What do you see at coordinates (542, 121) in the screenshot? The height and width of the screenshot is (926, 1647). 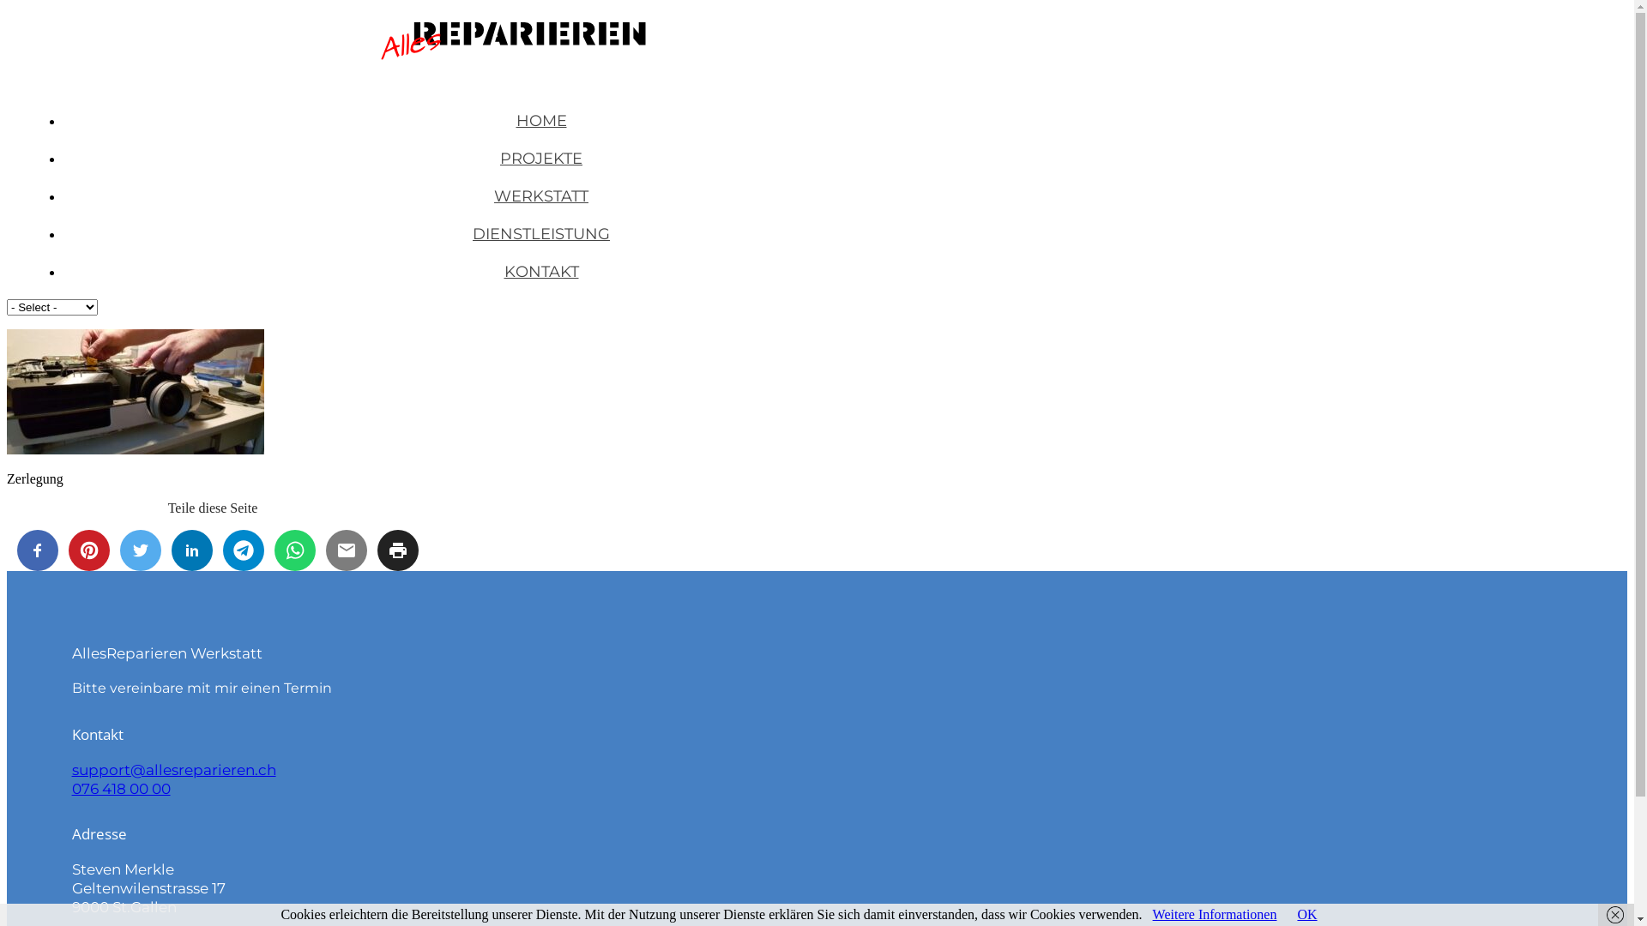 I see `HOME` at bounding box center [542, 121].